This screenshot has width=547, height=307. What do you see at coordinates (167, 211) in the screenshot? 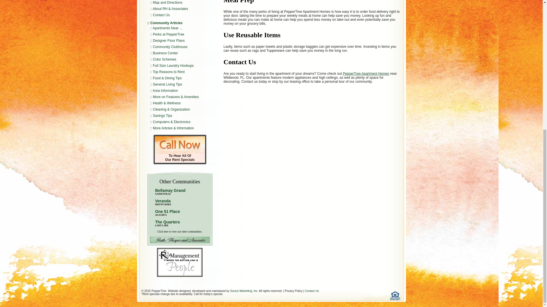
I see `One 51 Place` at bounding box center [167, 211].